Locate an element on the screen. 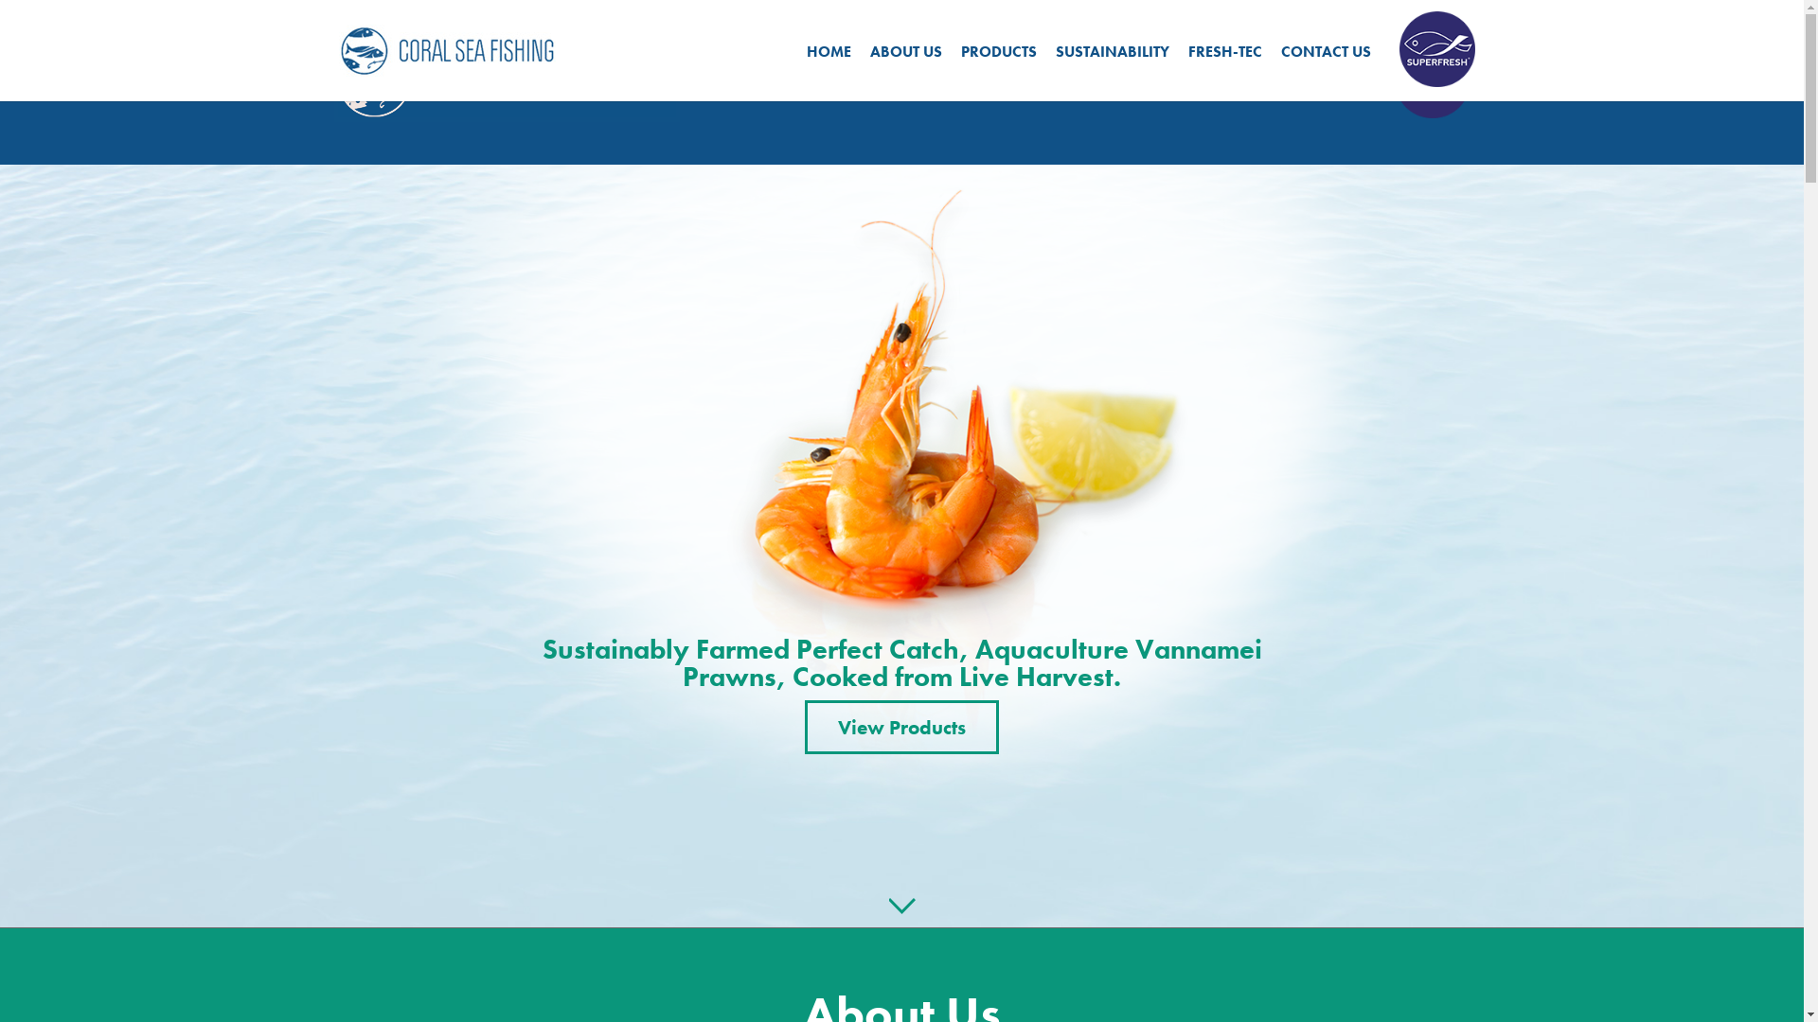 This screenshot has width=1818, height=1022. FRESH-TEC is located at coordinates (1224, 51).